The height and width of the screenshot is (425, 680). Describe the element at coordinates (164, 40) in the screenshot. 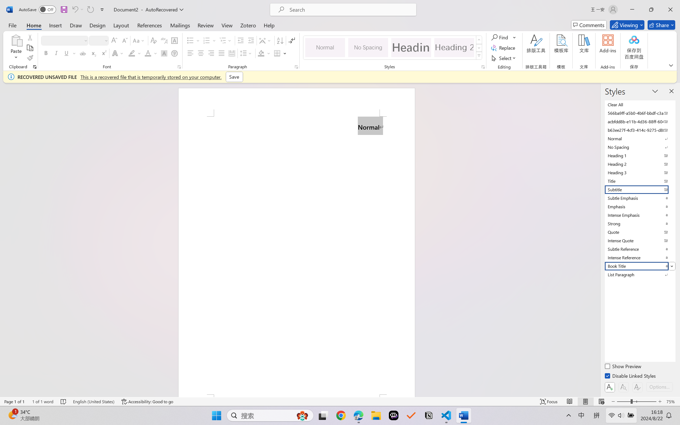

I see `Phonetic Guide...` at that location.